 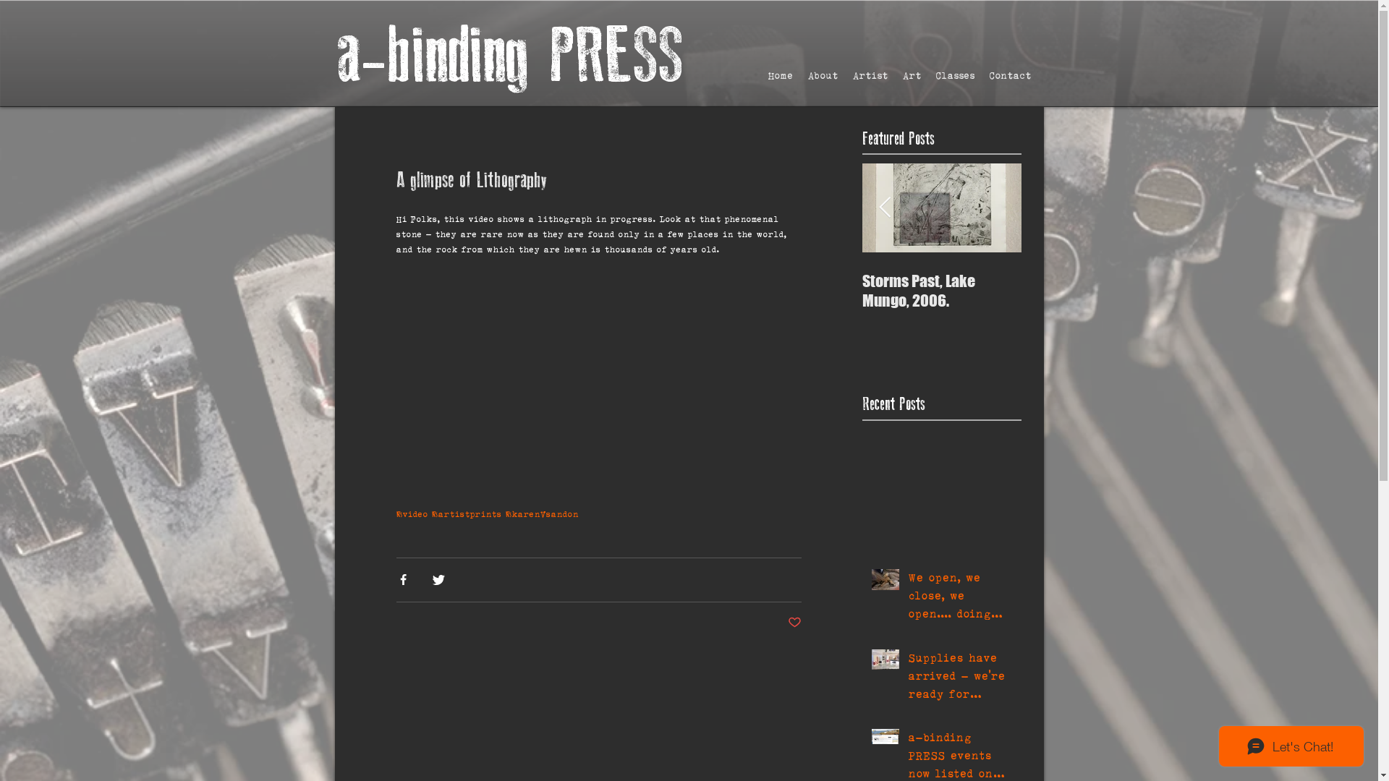 I want to click on Contact, so click(x=1011, y=75).